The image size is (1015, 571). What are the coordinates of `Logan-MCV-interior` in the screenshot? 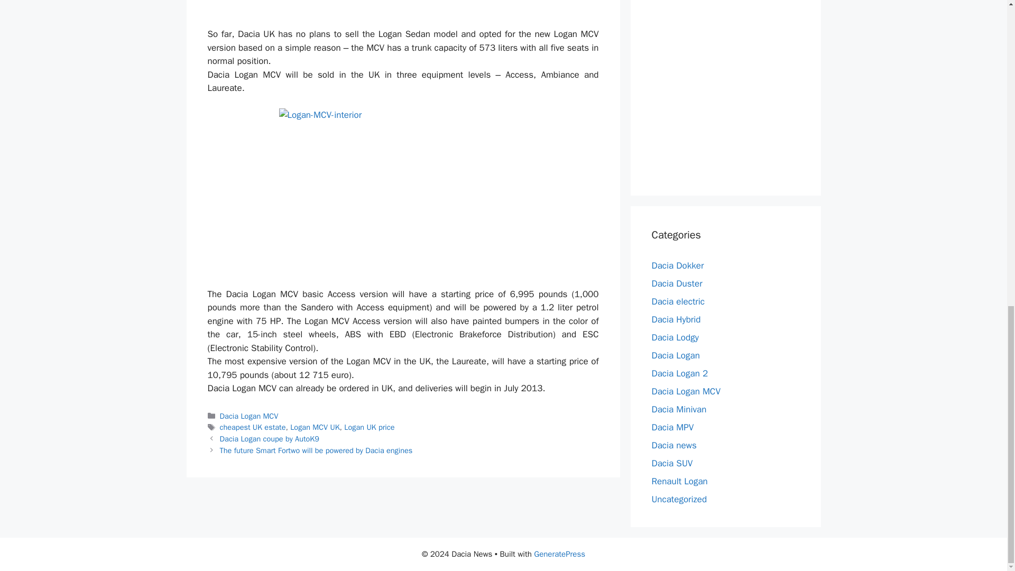 It's located at (403, 191).